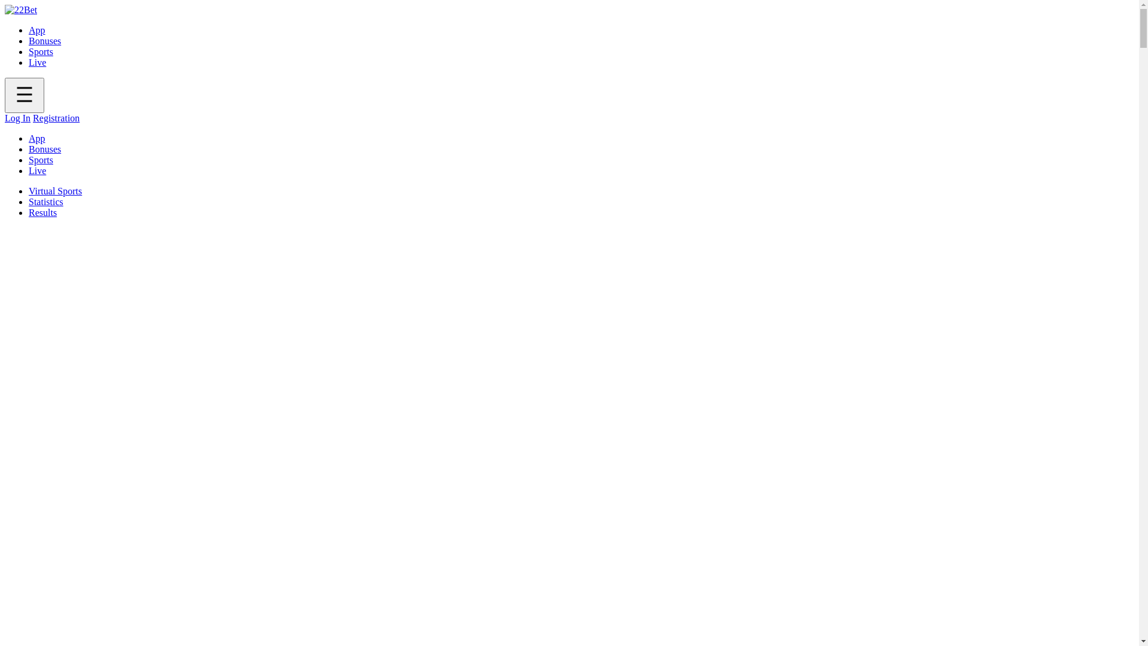 Image resolution: width=1148 pixels, height=646 pixels. What do you see at coordinates (37, 171) in the screenshot?
I see `Live` at bounding box center [37, 171].